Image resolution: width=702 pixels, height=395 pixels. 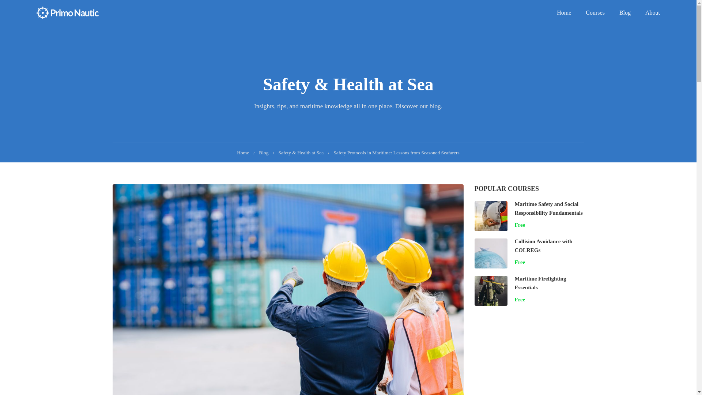 I want to click on Home, so click(x=246, y=153).